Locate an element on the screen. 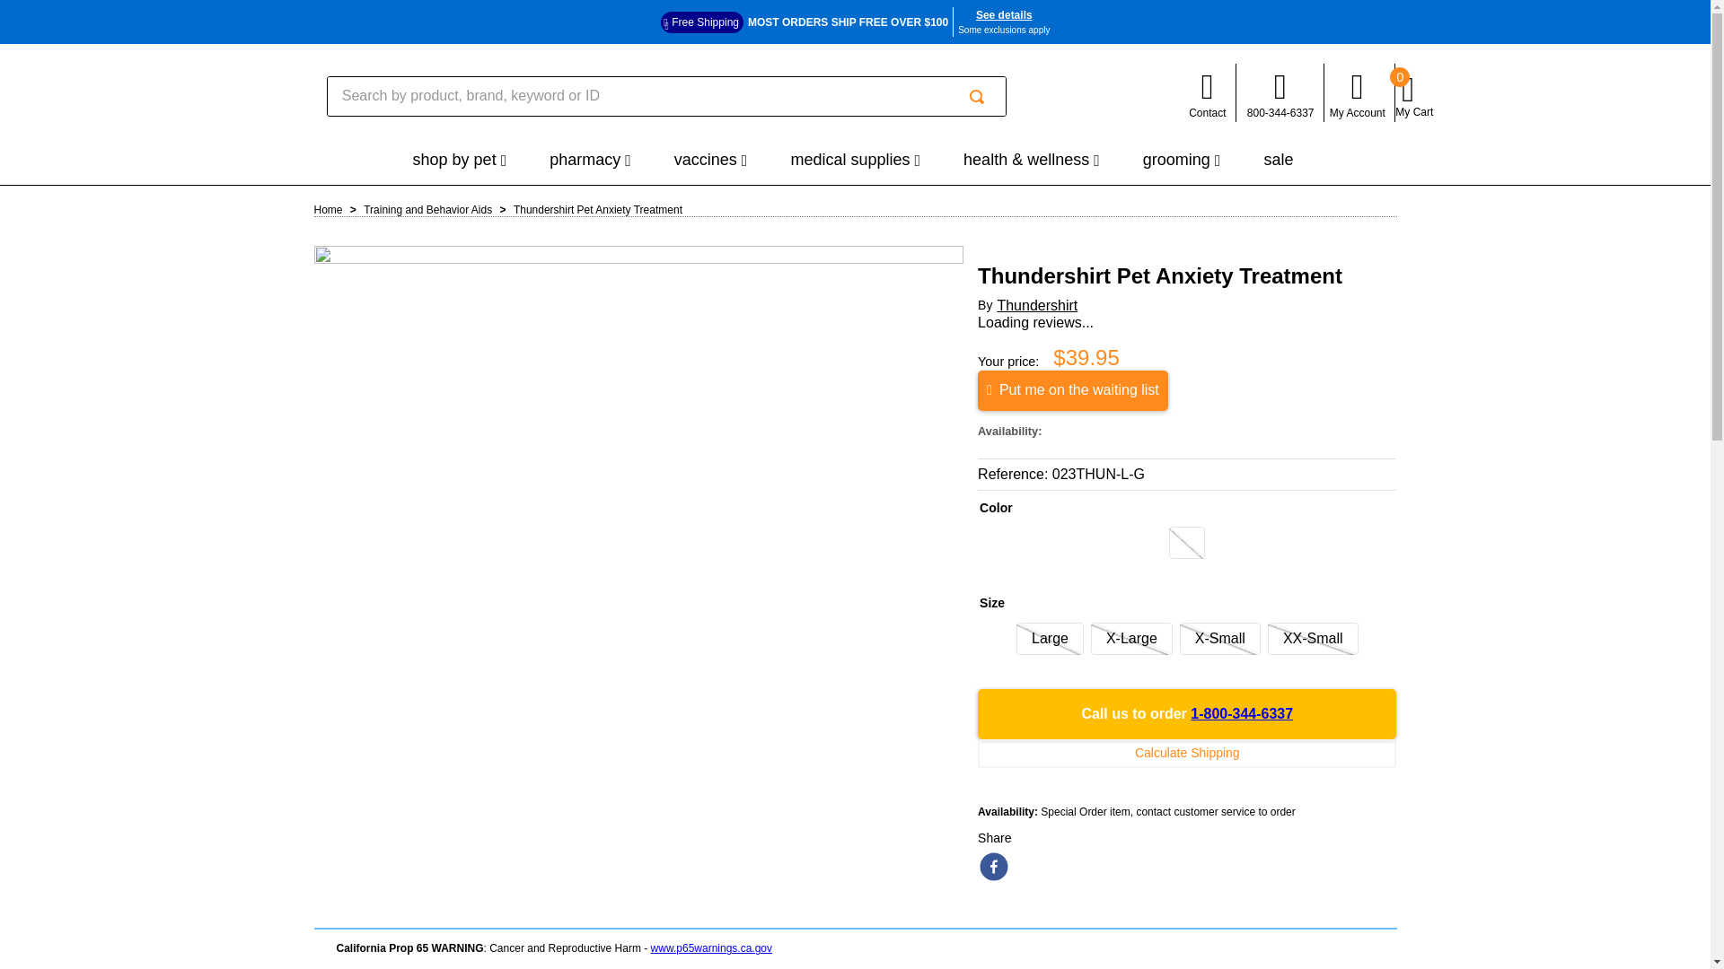 The width and height of the screenshot is (1724, 969). Pharmacy is located at coordinates (590, 161).